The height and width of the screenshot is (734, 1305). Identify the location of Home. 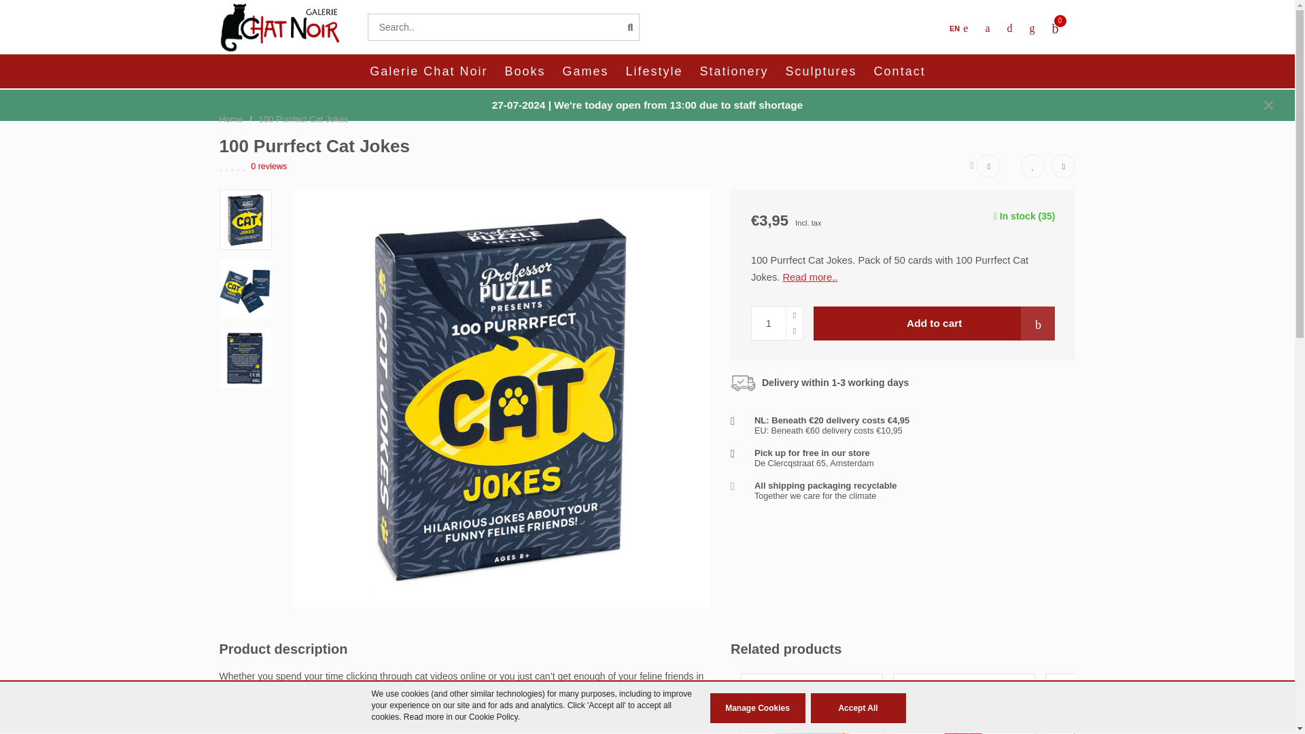
(231, 119).